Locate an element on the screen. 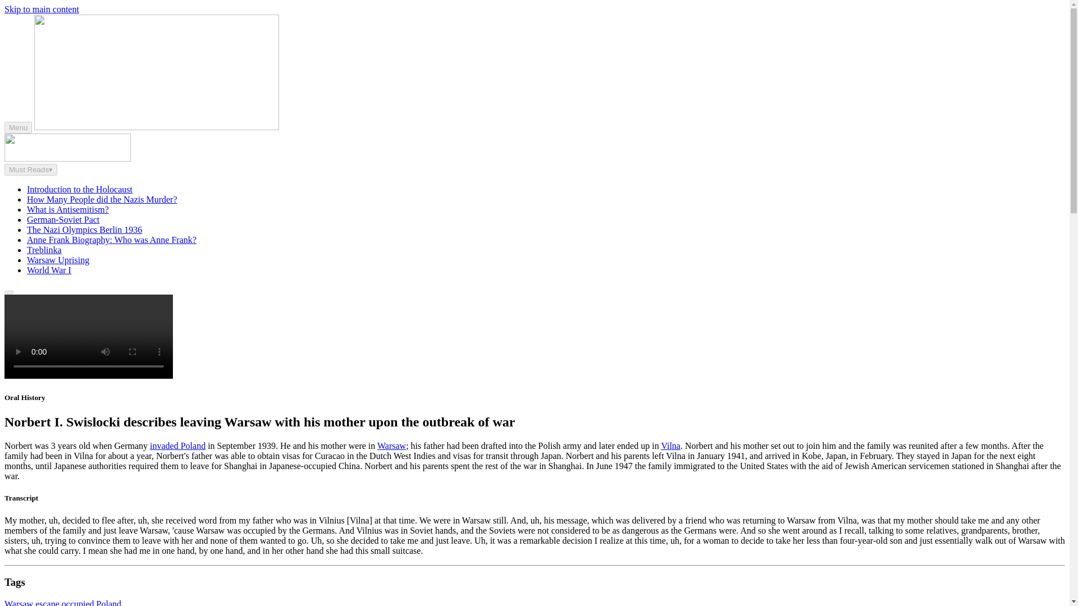 The width and height of the screenshot is (1078, 606). Skip to main content is located at coordinates (42, 9).